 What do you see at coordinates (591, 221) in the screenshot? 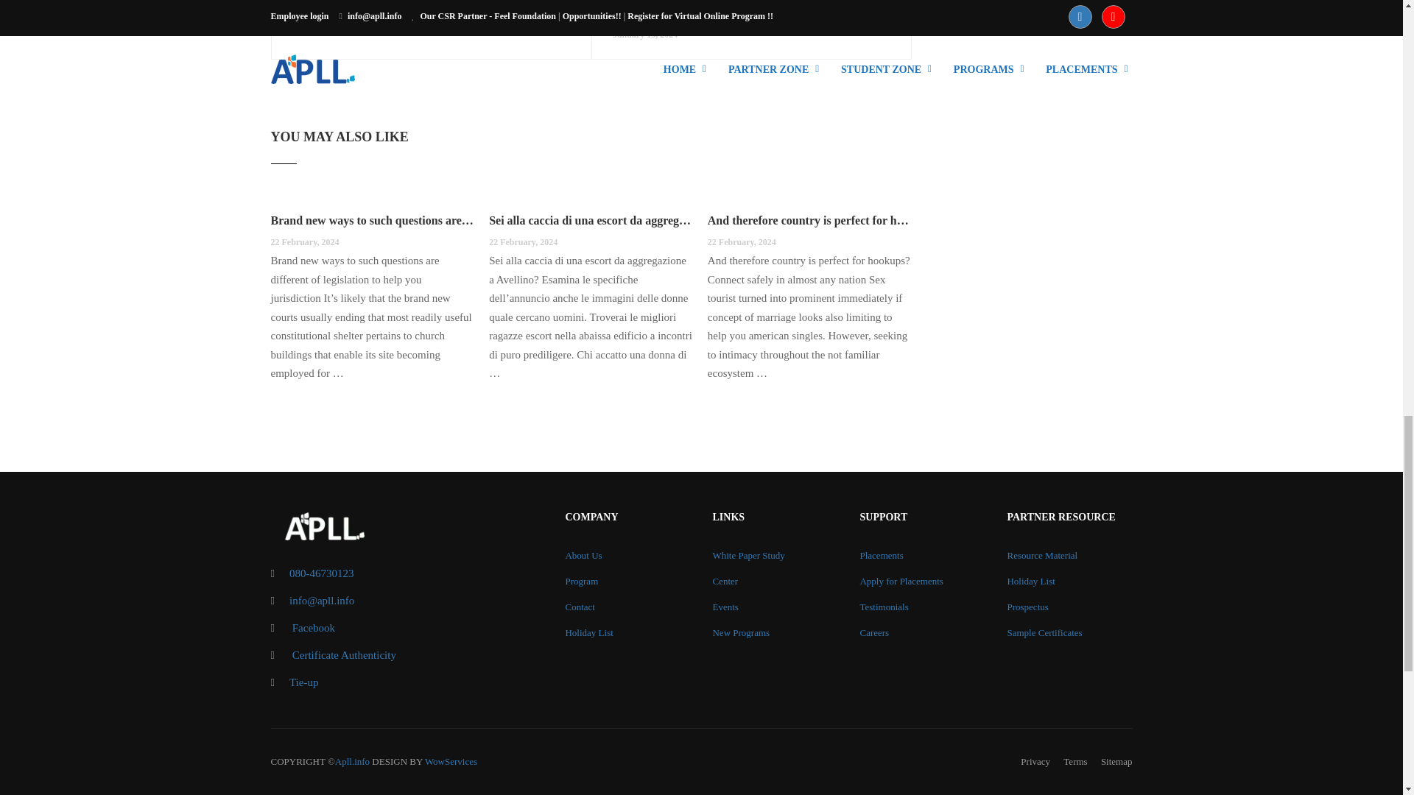
I see `Sei alla caccia di una escort da aggregazione a Avellino?` at bounding box center [591, 221].